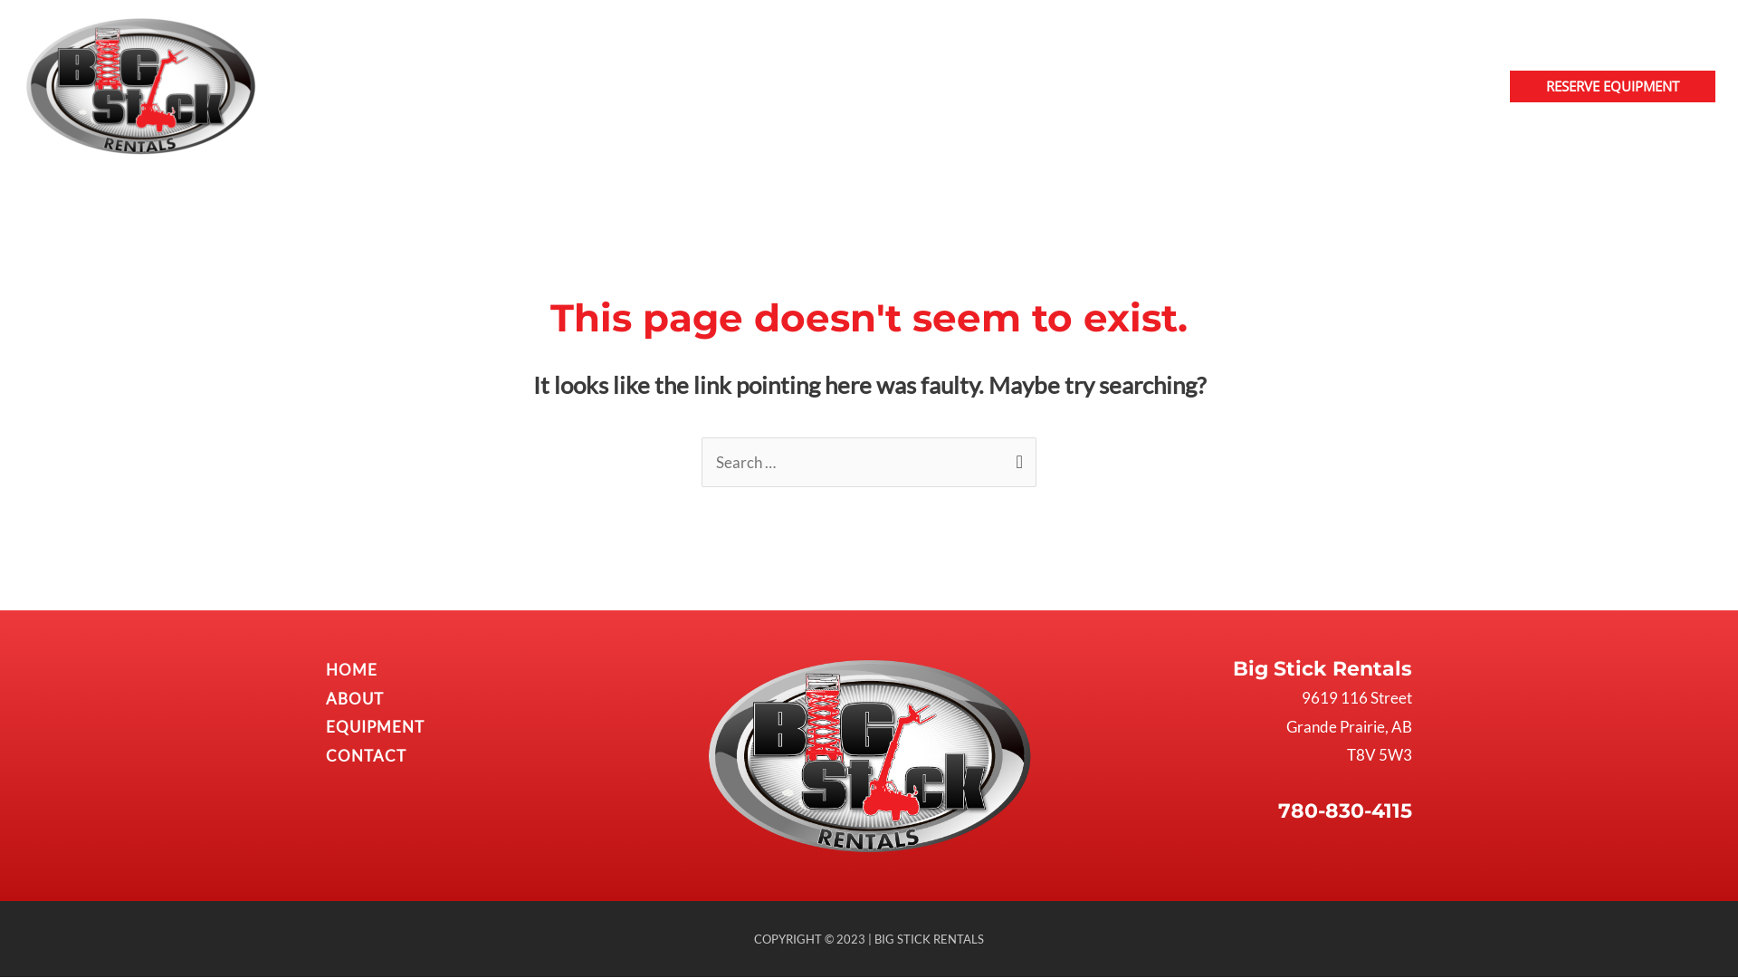  What do you see at coordinates (1337, 86) in the screenshot?
I see `EQUIPMENT` at bounding box center [1337, 86].